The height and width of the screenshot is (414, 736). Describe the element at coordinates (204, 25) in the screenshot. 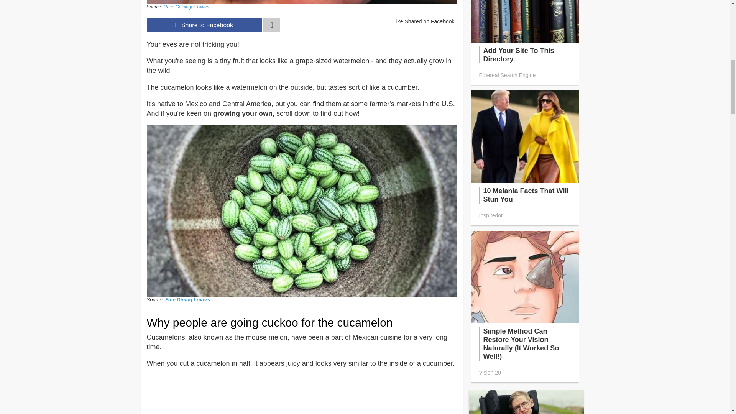

I see `facebook` at that location.